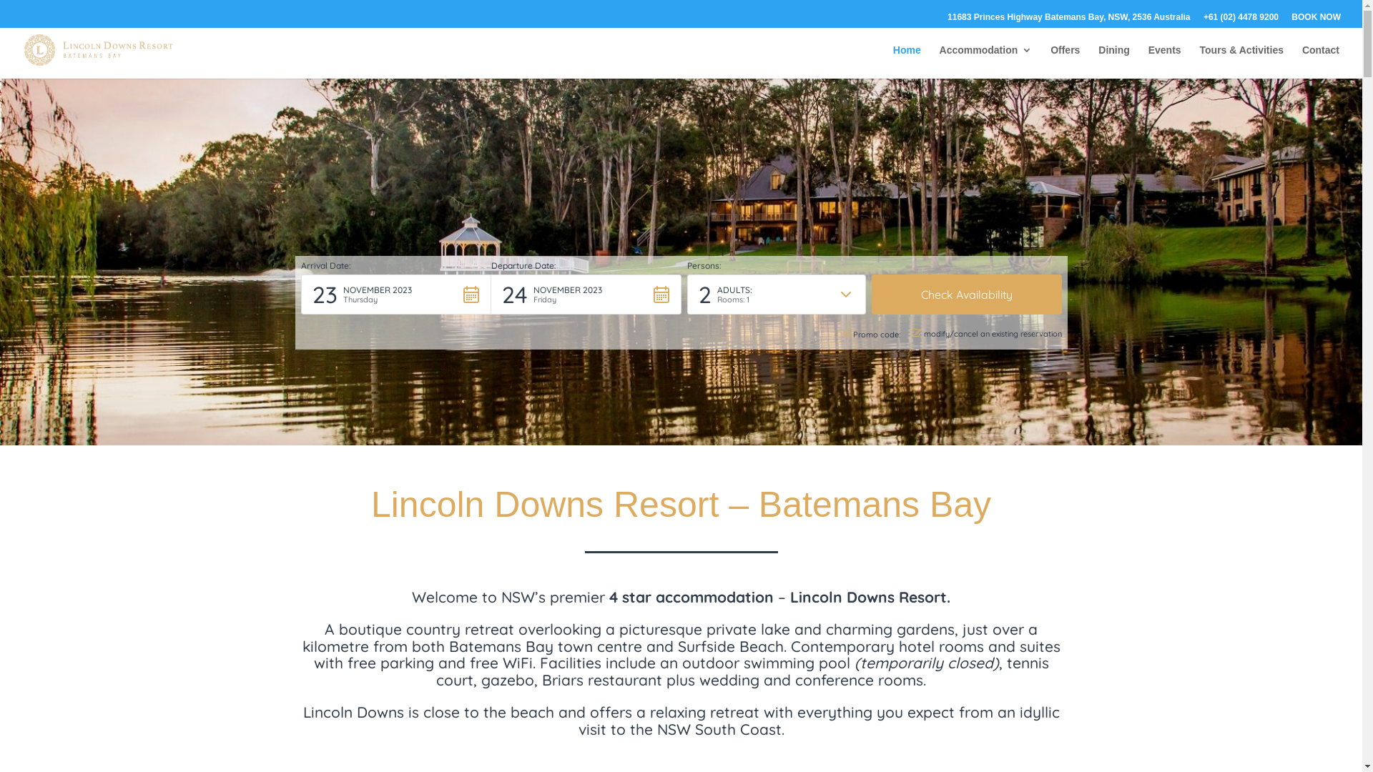 The height and width of the screenshot is (772, 1373). I want to click on Events, so click(1165, 61).